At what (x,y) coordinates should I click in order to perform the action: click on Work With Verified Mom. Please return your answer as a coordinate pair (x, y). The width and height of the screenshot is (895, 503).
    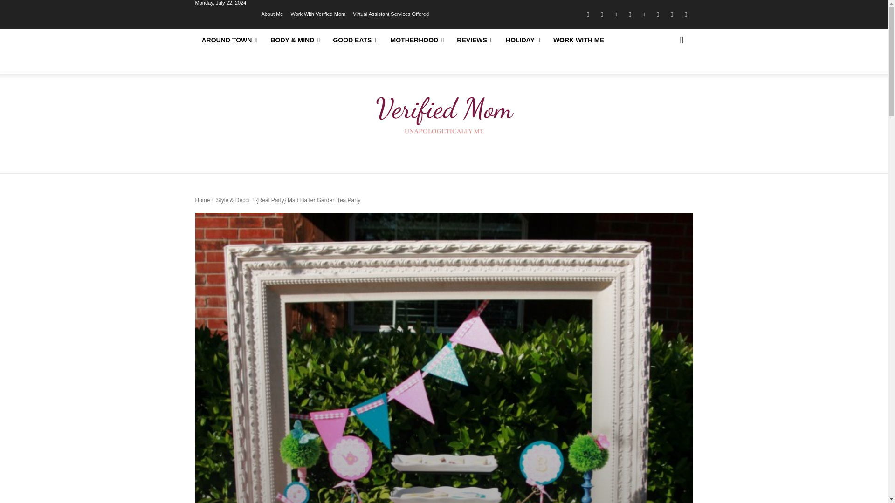
    Looking at the image, I should click on (318, 13).